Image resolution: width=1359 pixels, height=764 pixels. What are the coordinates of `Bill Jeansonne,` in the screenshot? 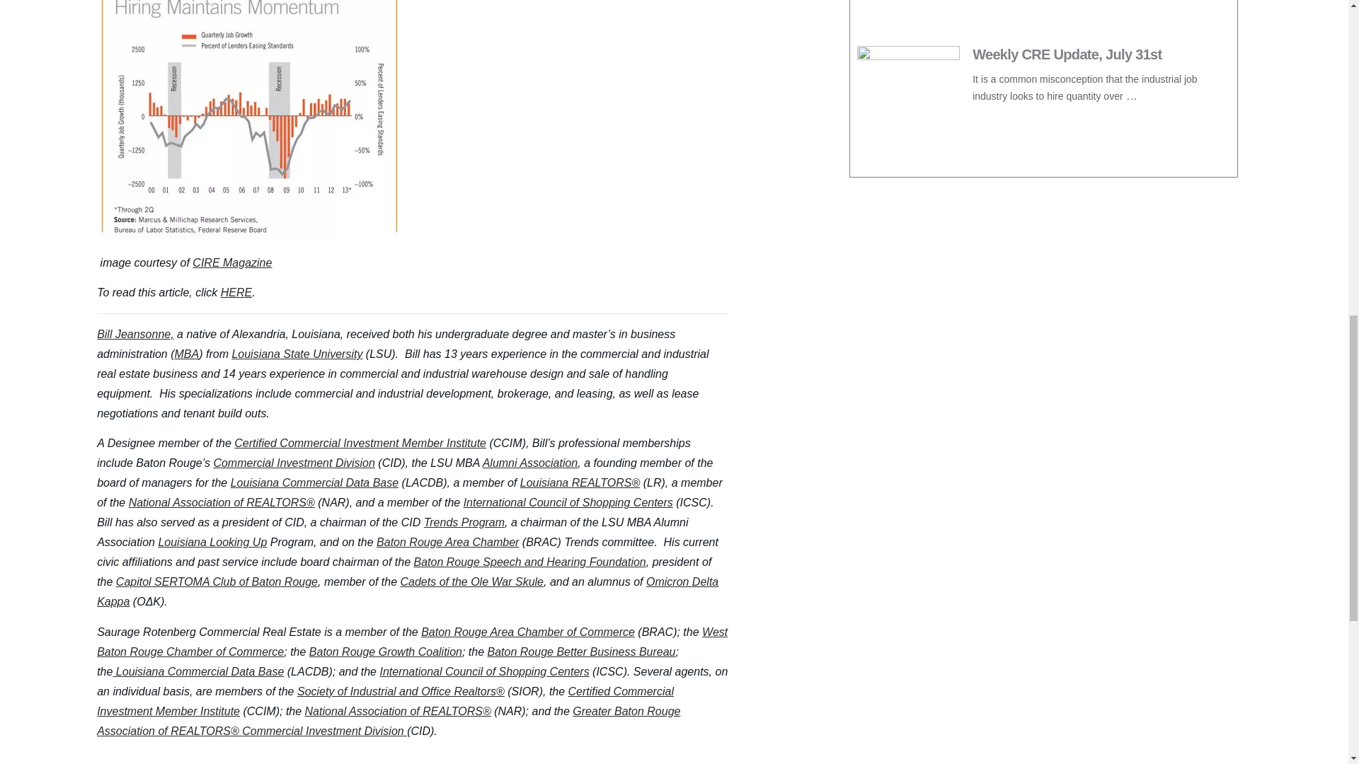 It's located at (134, 334).